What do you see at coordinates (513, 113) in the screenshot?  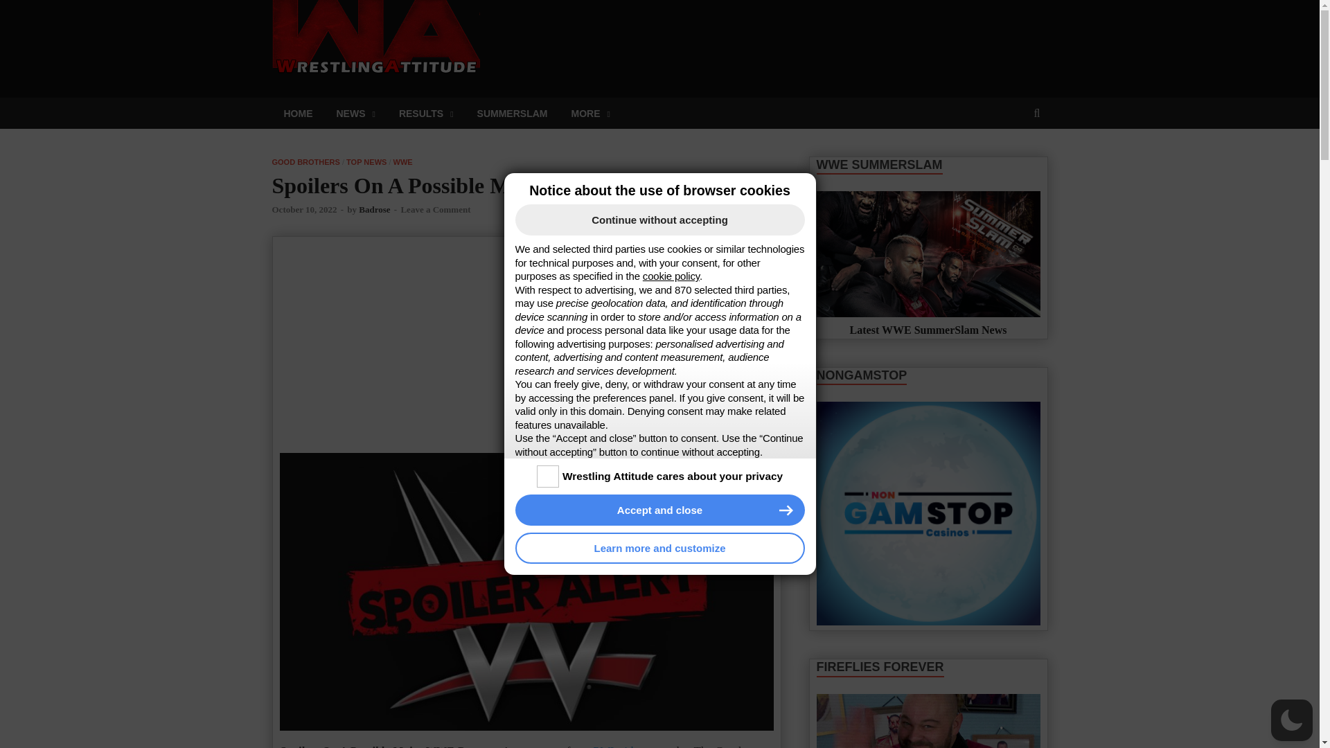 I see `SUMMERSLAM` at bounding box center [513, 113].